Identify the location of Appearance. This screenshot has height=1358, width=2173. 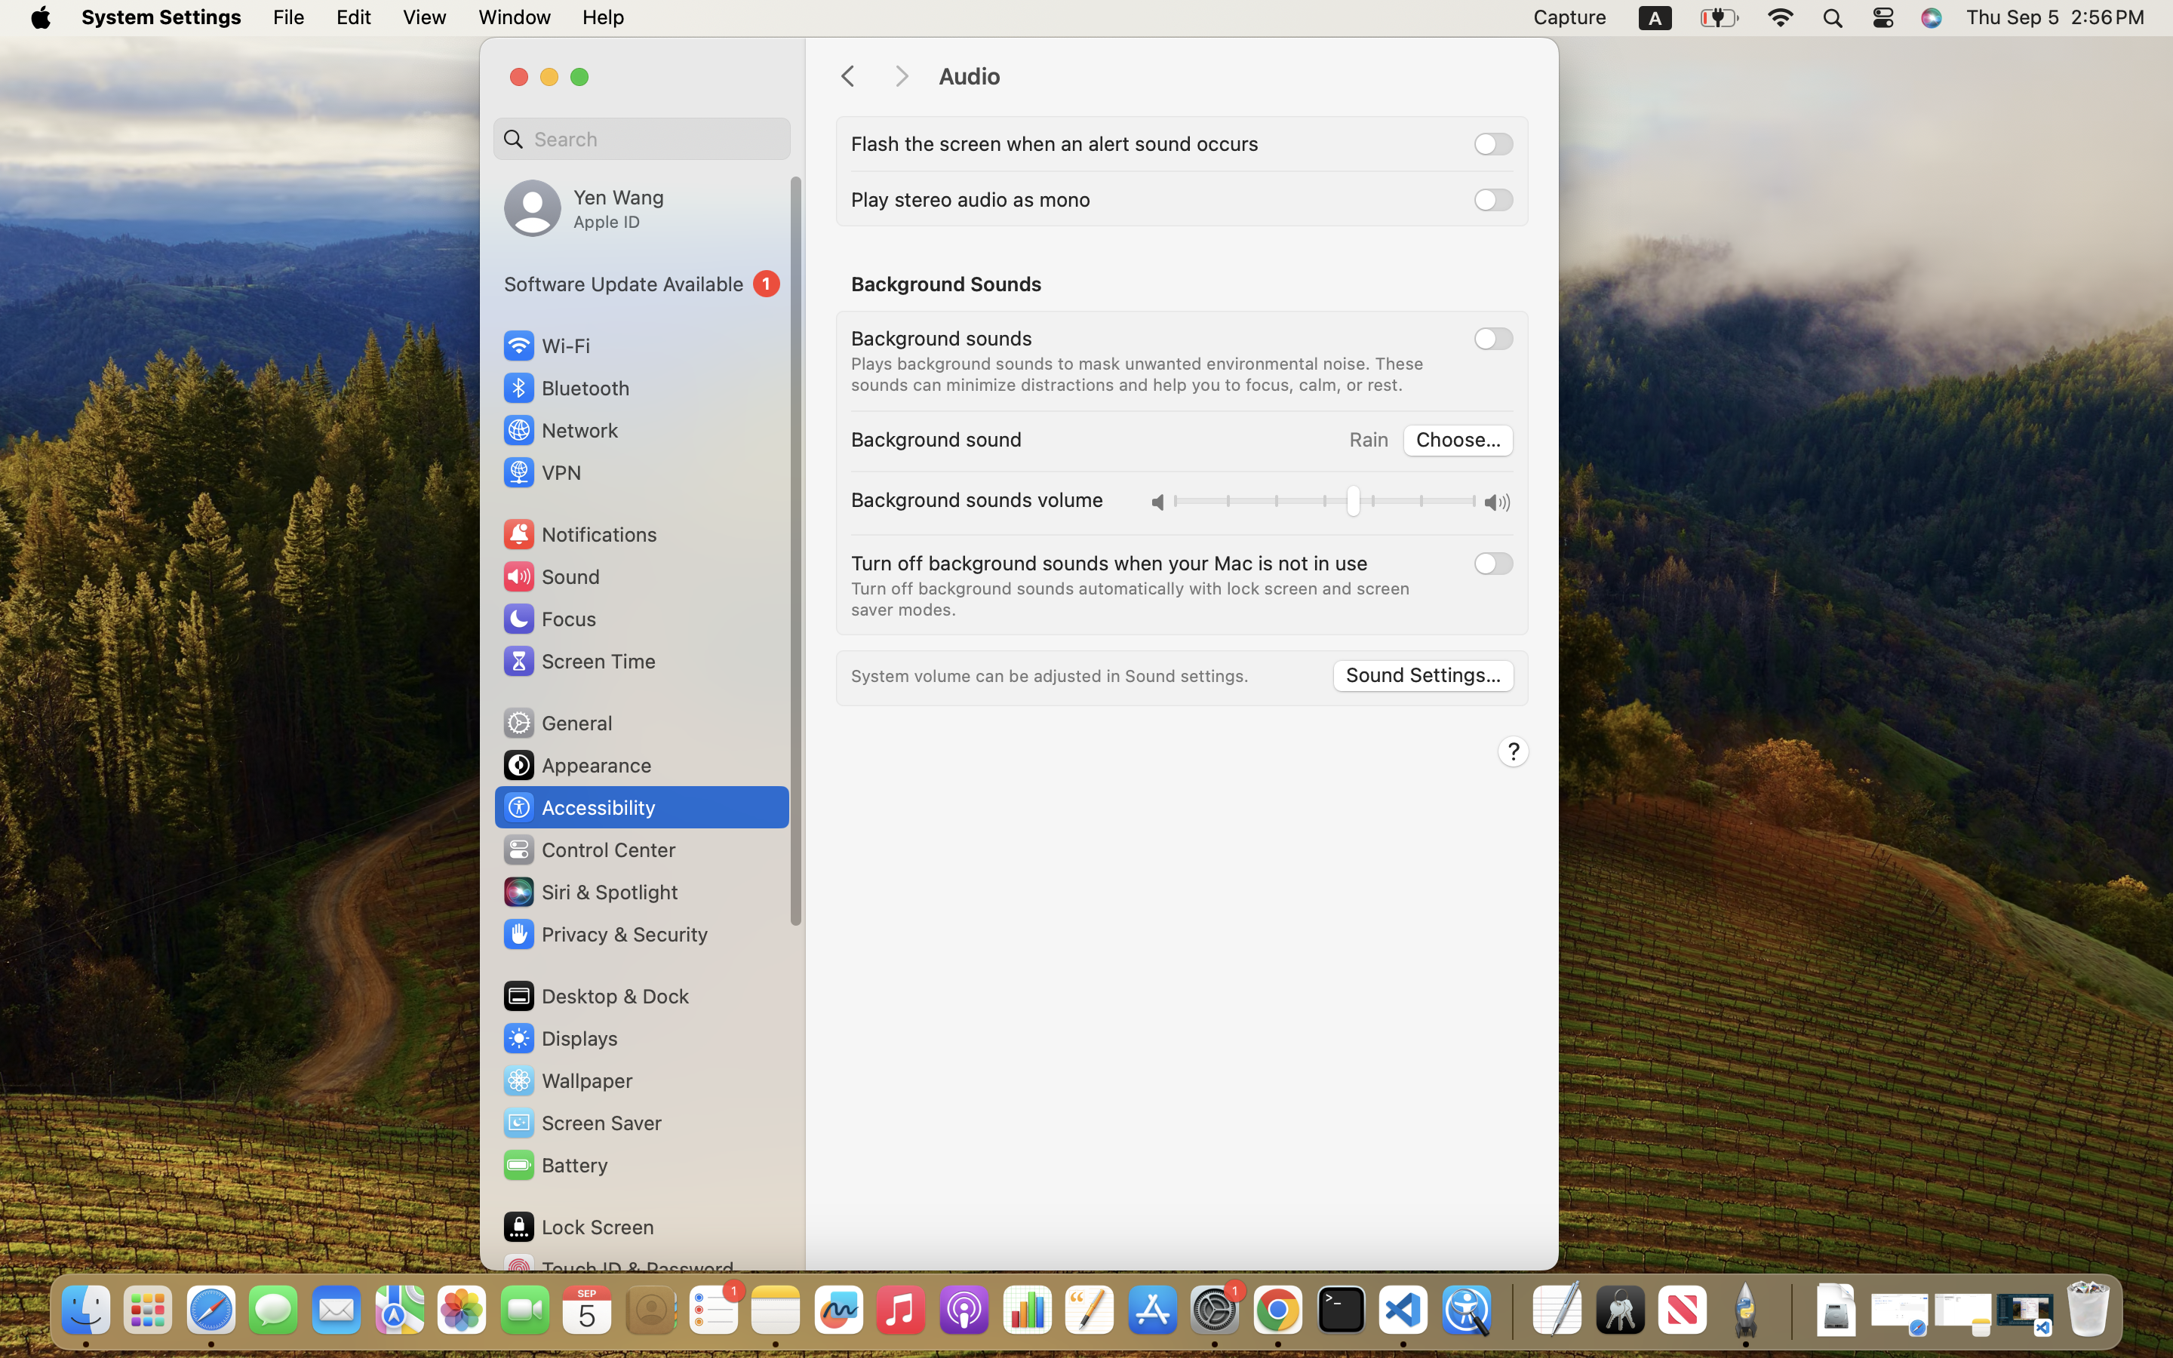
(576, 765).